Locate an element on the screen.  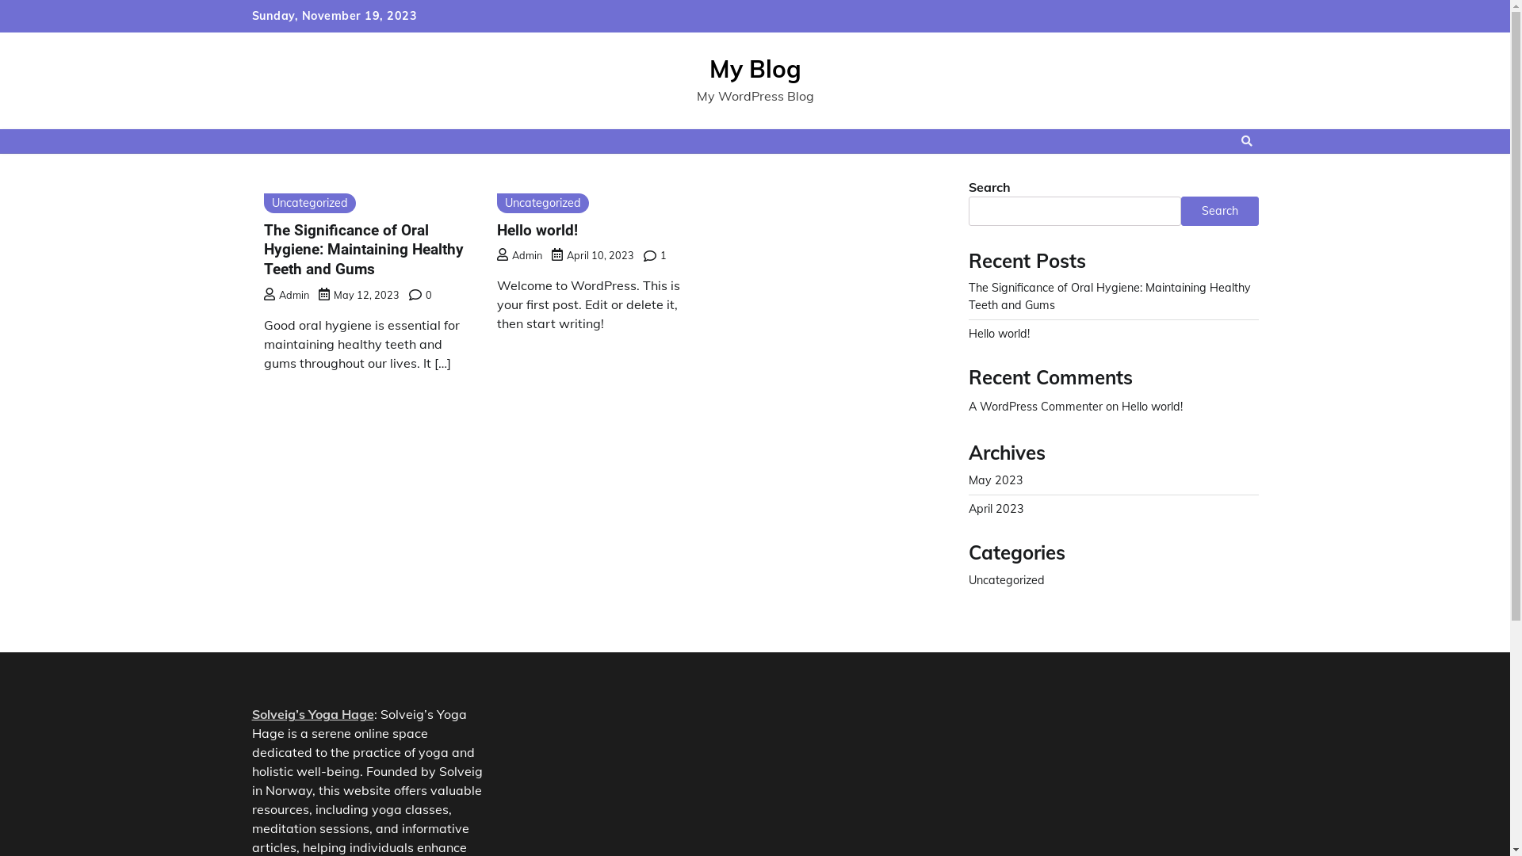
Search is located at coordinates (1218, 178).